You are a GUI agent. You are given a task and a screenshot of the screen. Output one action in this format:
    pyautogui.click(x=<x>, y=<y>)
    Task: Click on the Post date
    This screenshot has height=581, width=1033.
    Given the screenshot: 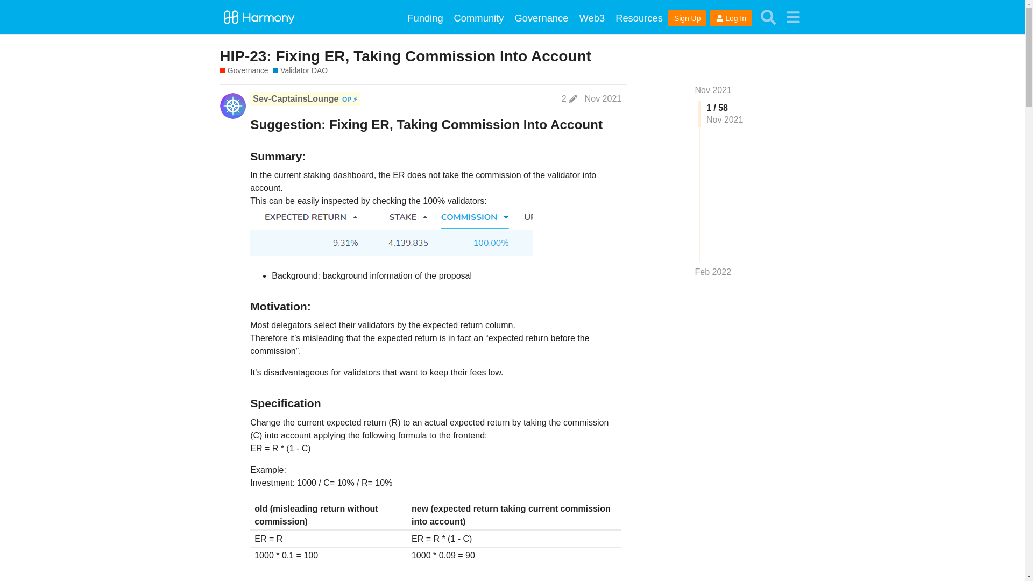 What is the action you would take?
    pyautogui.click(x=603, y=98)
    